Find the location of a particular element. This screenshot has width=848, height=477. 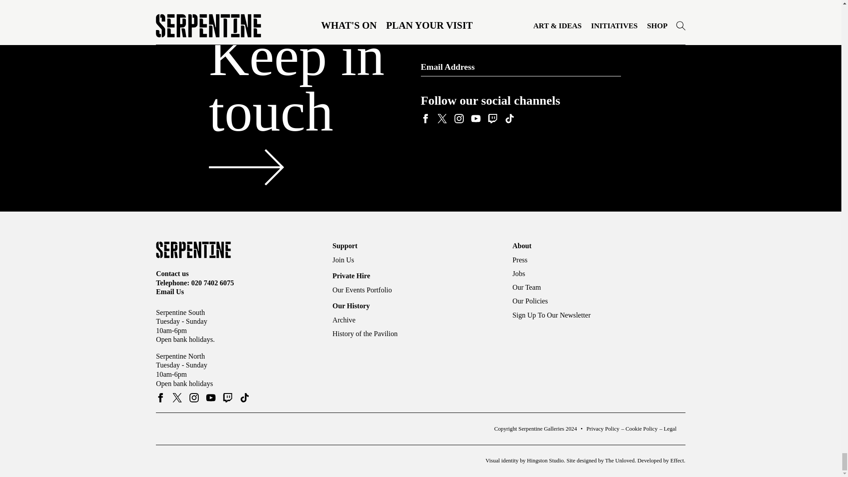

Instagram is located at coordinates (458, 118).